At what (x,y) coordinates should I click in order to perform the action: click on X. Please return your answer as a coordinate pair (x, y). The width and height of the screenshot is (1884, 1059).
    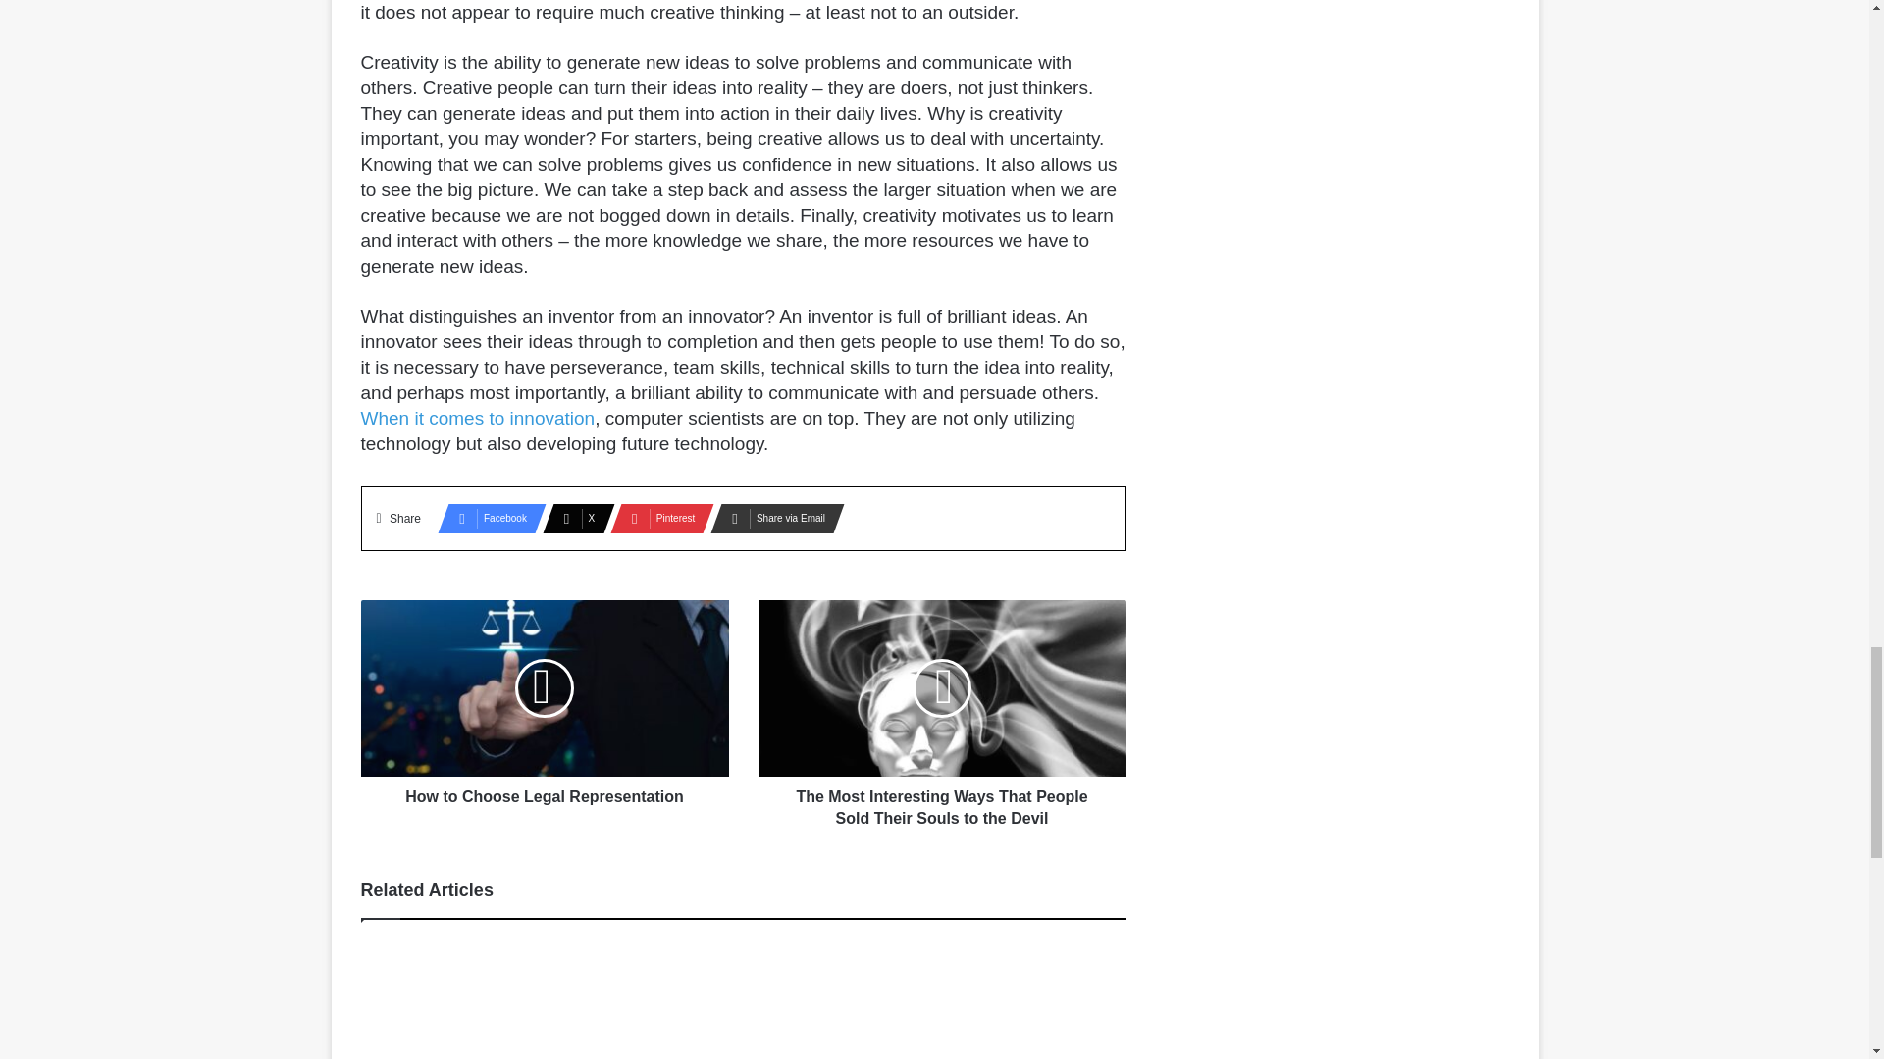
    Looking at the image, I should click on (572, 519).